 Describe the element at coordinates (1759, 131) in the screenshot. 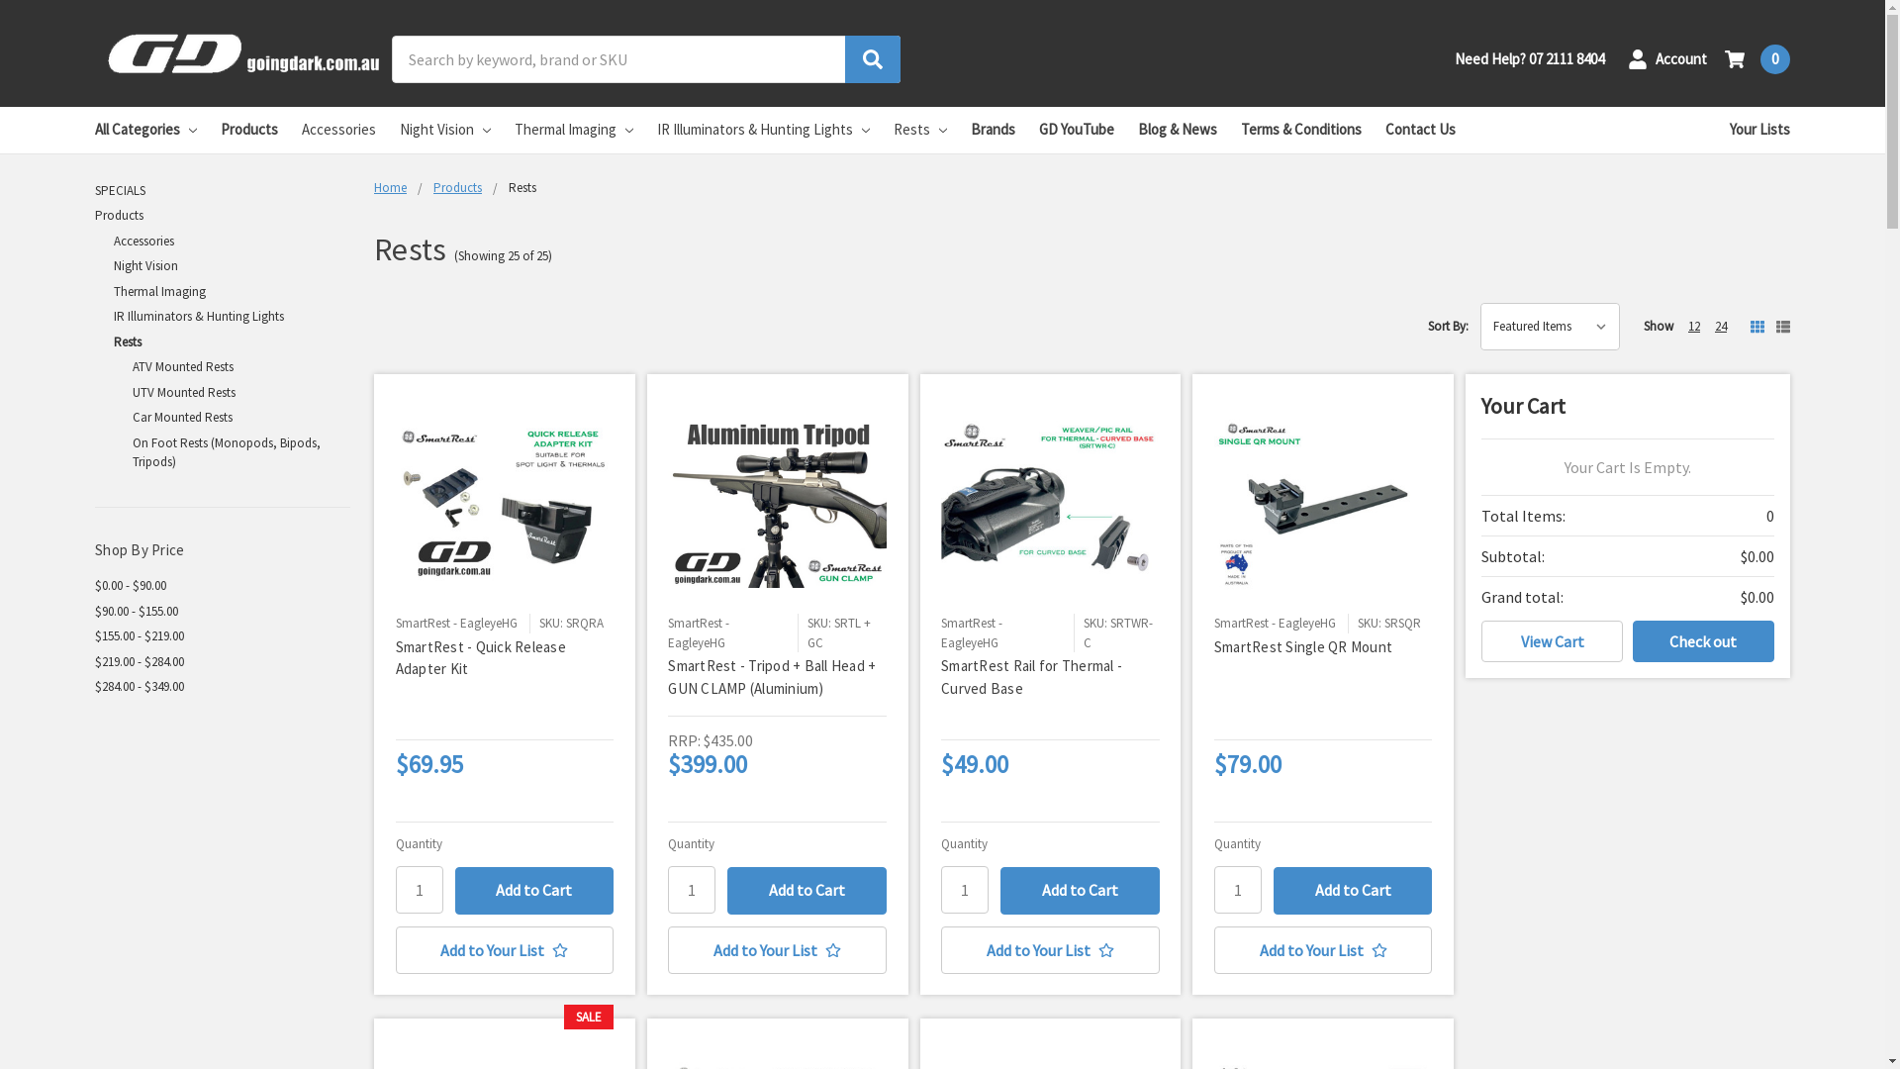

I see `Your Lists` at that location.